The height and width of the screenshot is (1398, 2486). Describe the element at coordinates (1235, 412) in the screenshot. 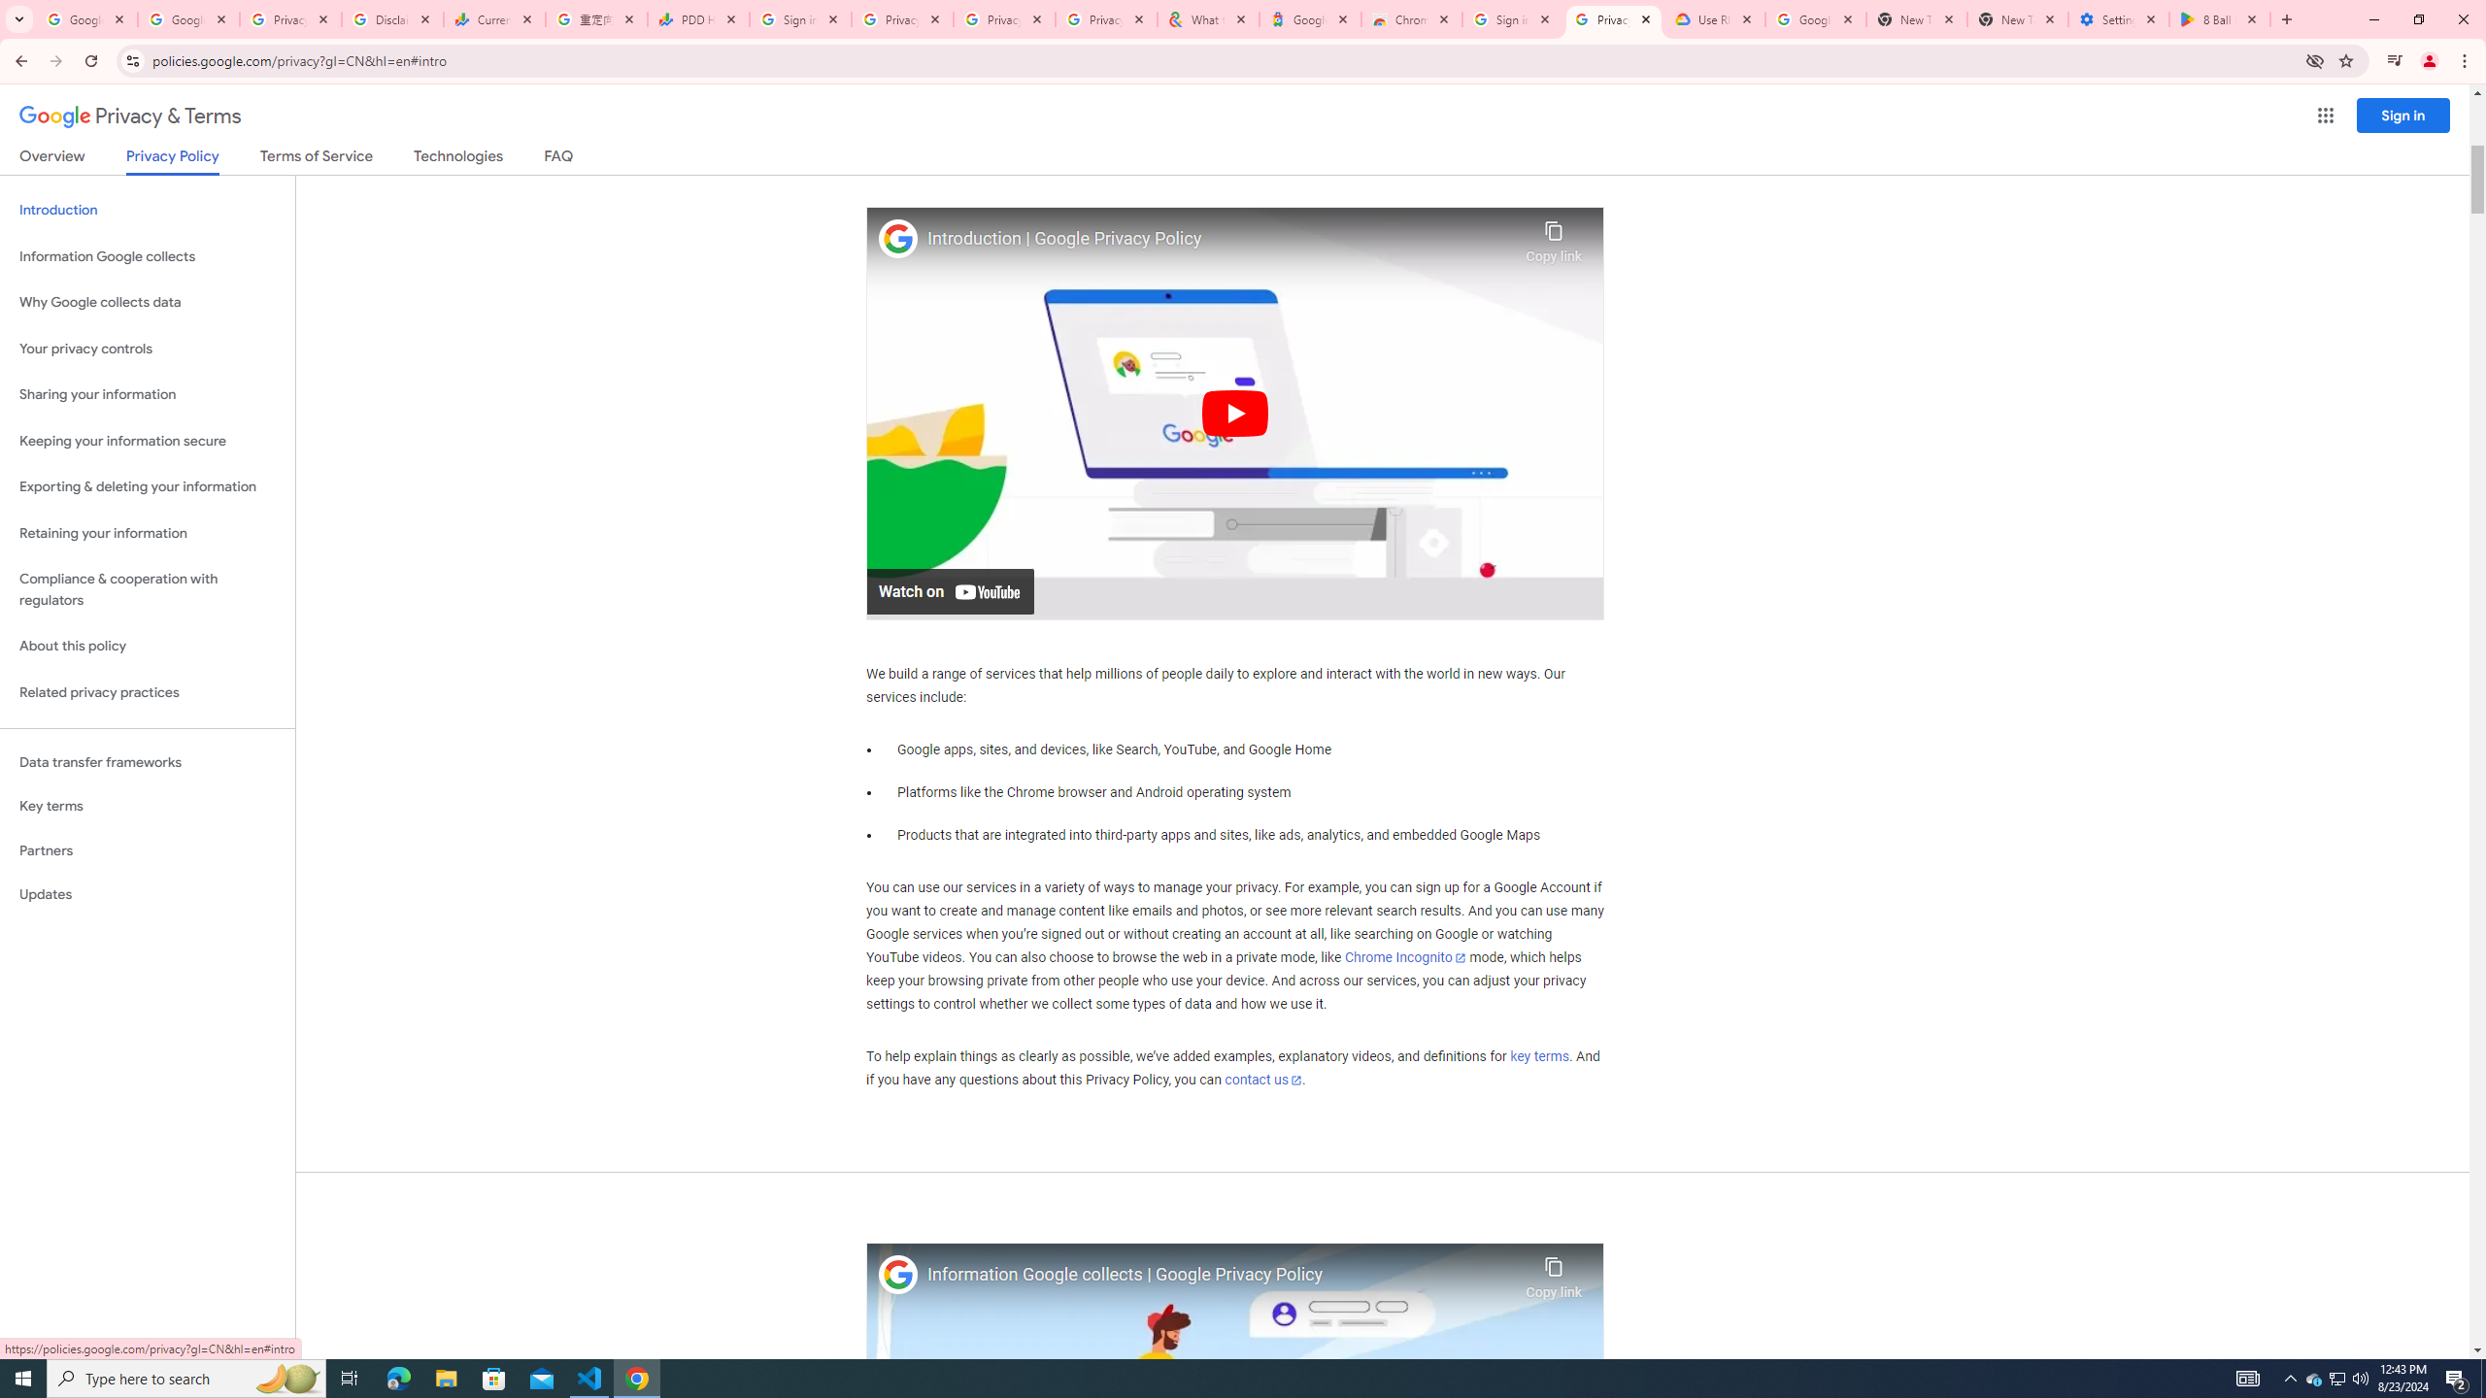

I see `Play` at that location.